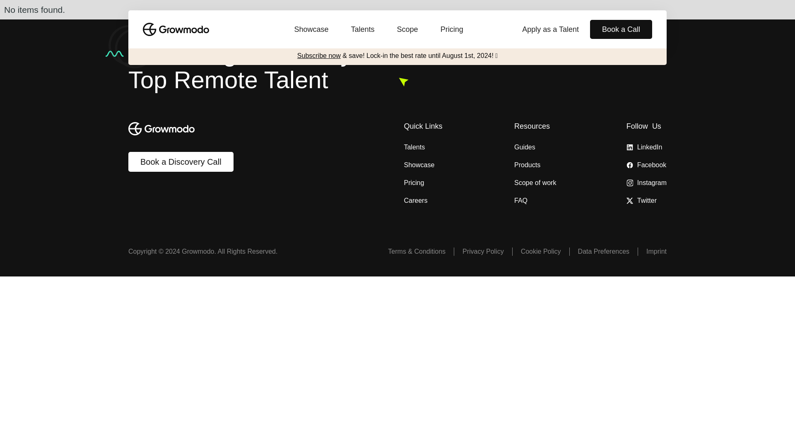 This screenshot has width=795, height=447. Describe the element at coordinates (181, 161) in the screenshot. I see `Book a Discovery Call` at that location.